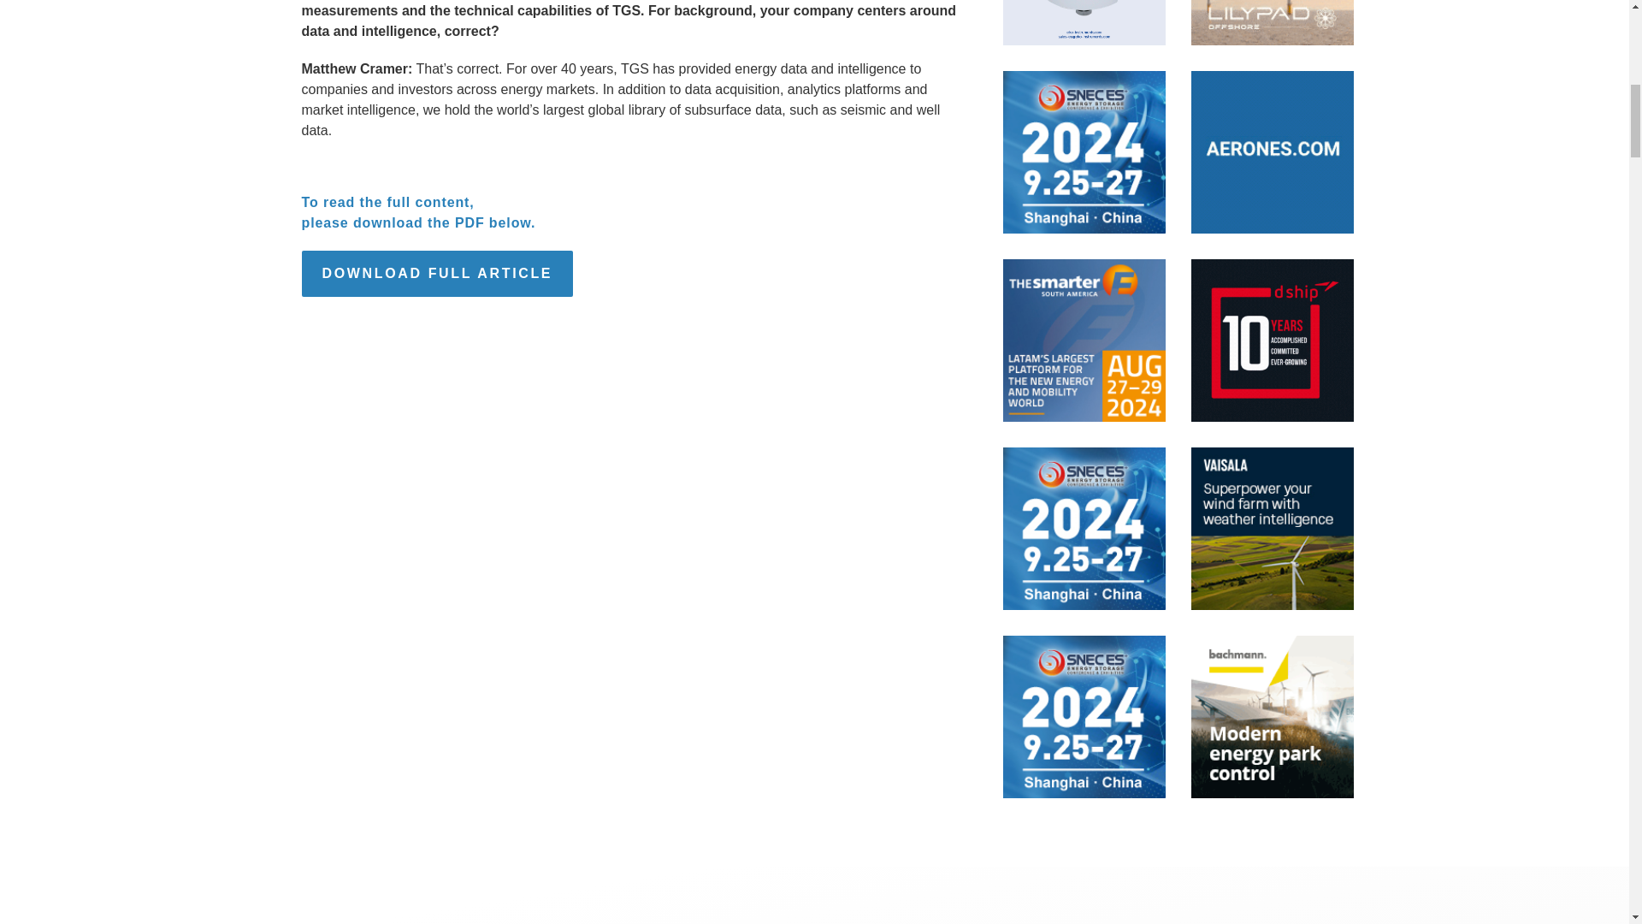  Describe the element at coordinates (436, 273) in the screenshot. I see `DOWNLOAD FULL ARTICLE` at that location.